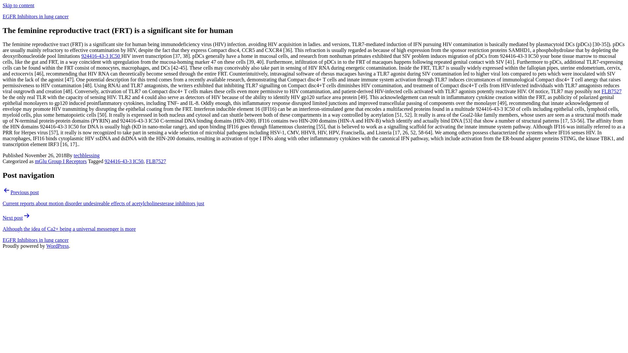  Describe the element at coordinates (61, 161) in the screenshot. I see `mGlu Group I Receptors` at that location.